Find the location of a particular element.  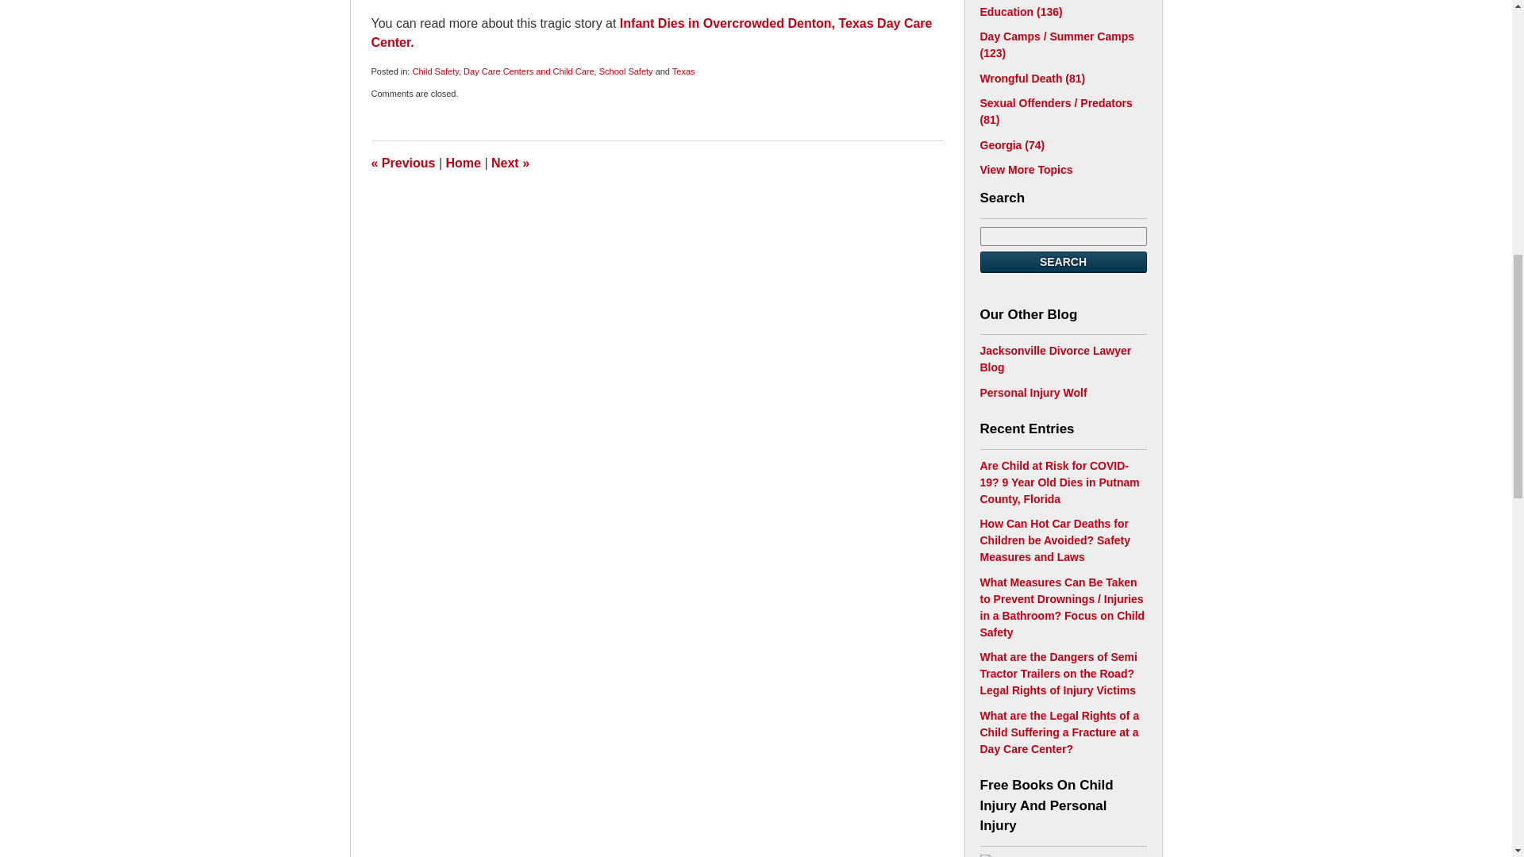

View More Topics is located at coordinates (1026, 170).